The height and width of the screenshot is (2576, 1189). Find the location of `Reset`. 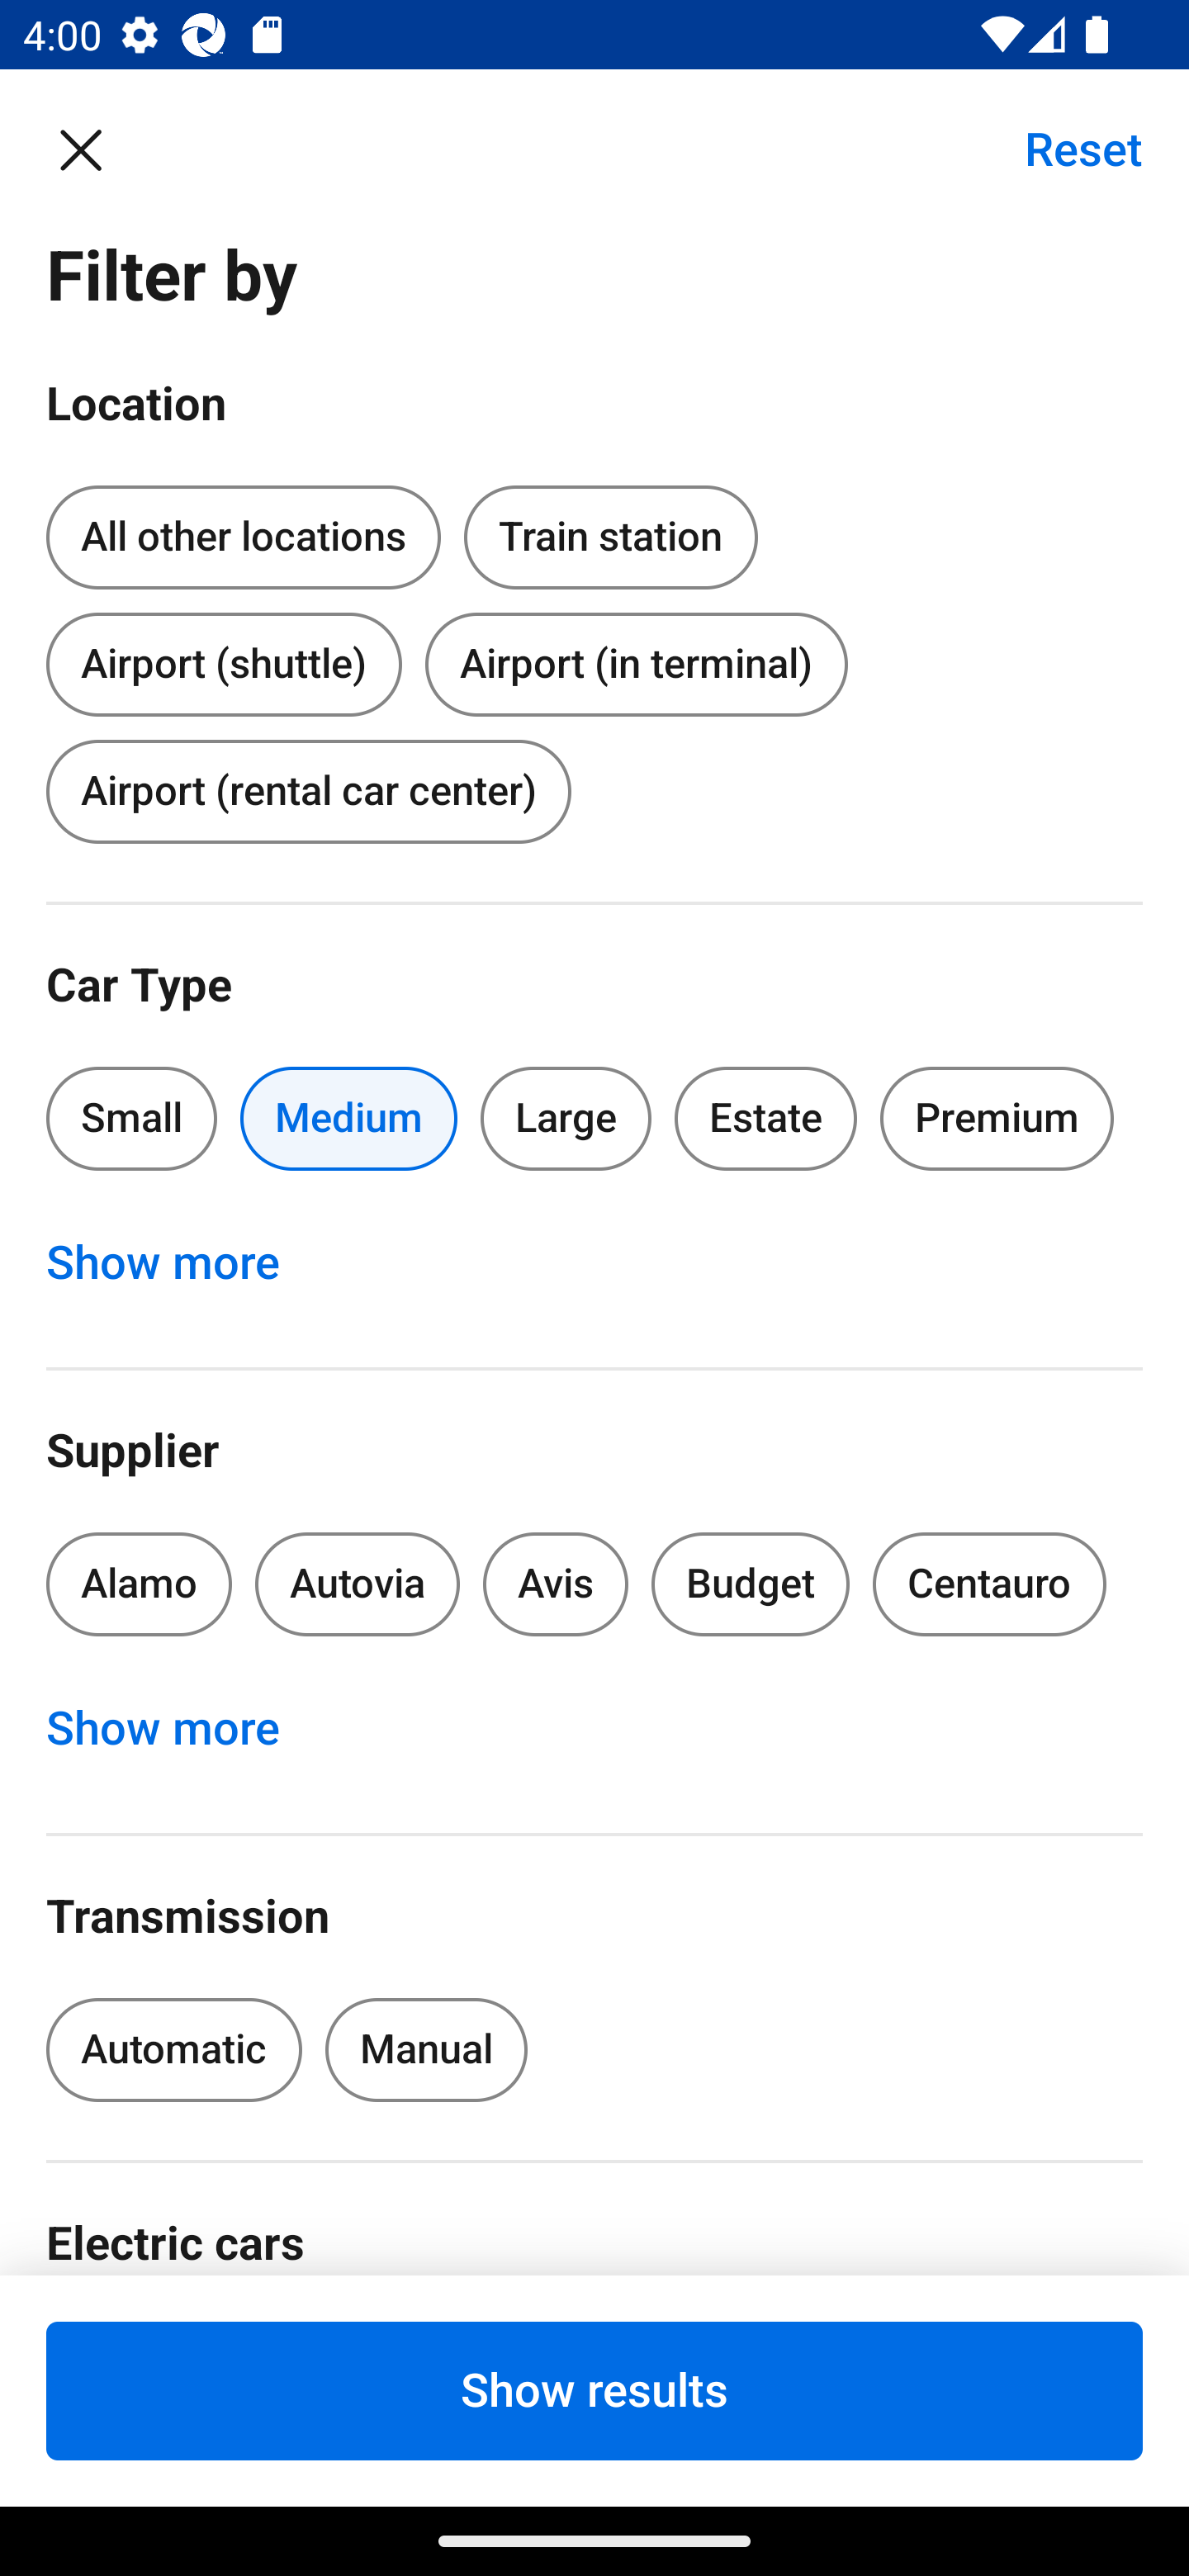

Reset is located at coordinates (1066, 149).